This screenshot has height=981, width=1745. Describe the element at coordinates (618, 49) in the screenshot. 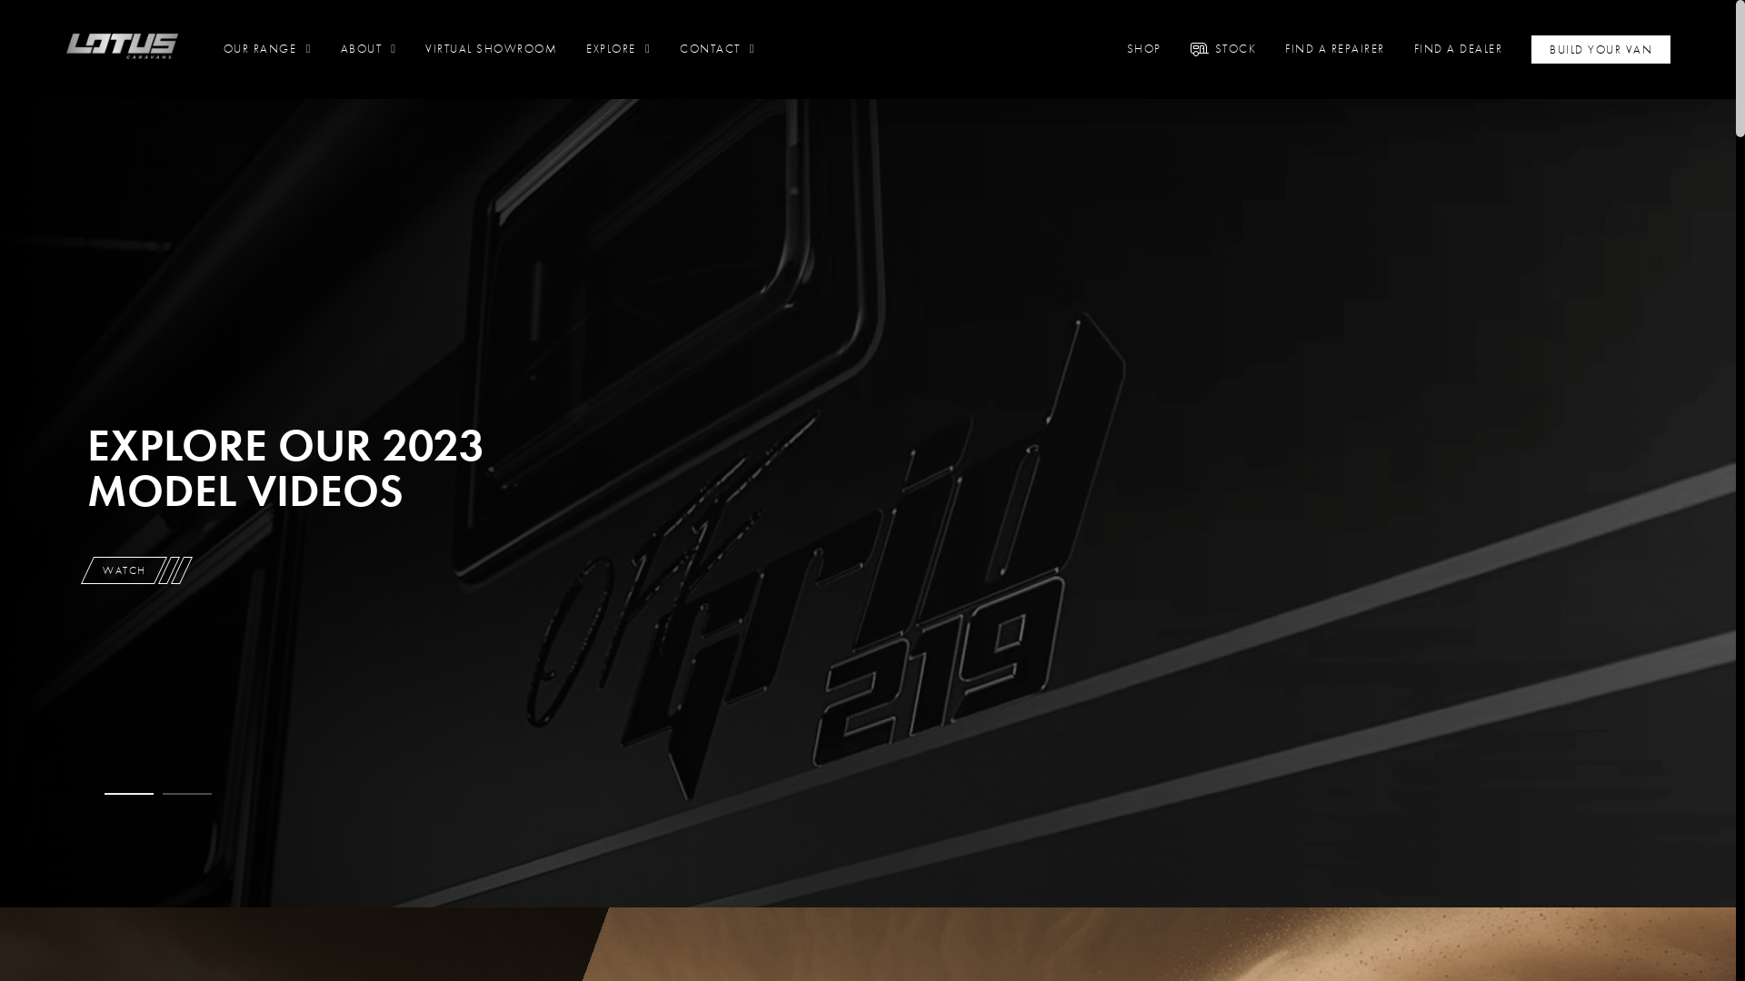

I see `EXPLORE` at that location.